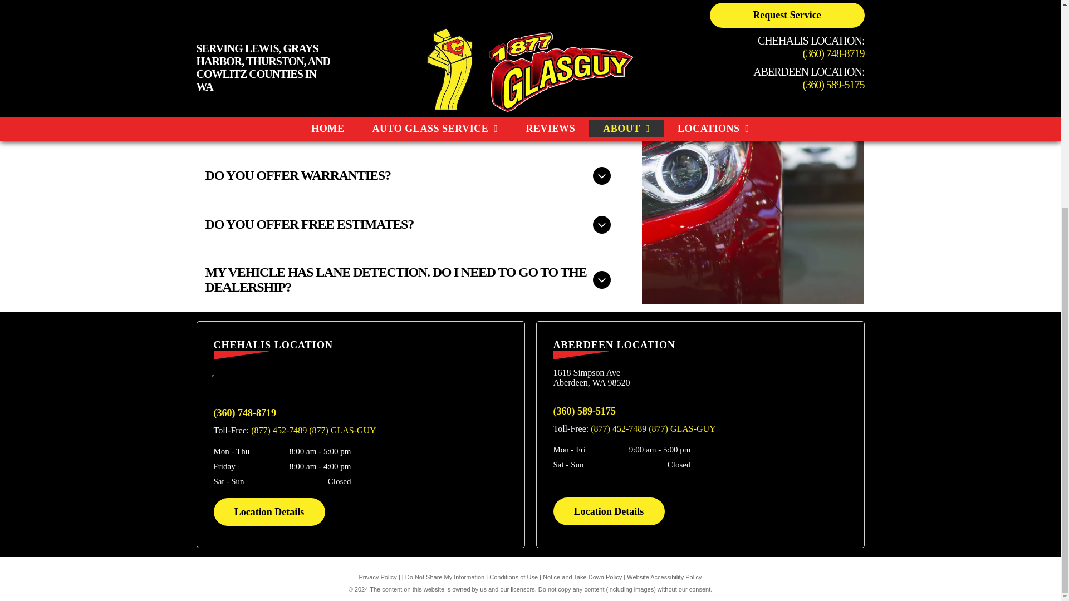 The height and width of the screenshot is (601, 1069). What do you see at coordinates (444, 577) in the screenshot?
I see `Do Not Share My Information` at bounding box center [444, 577].